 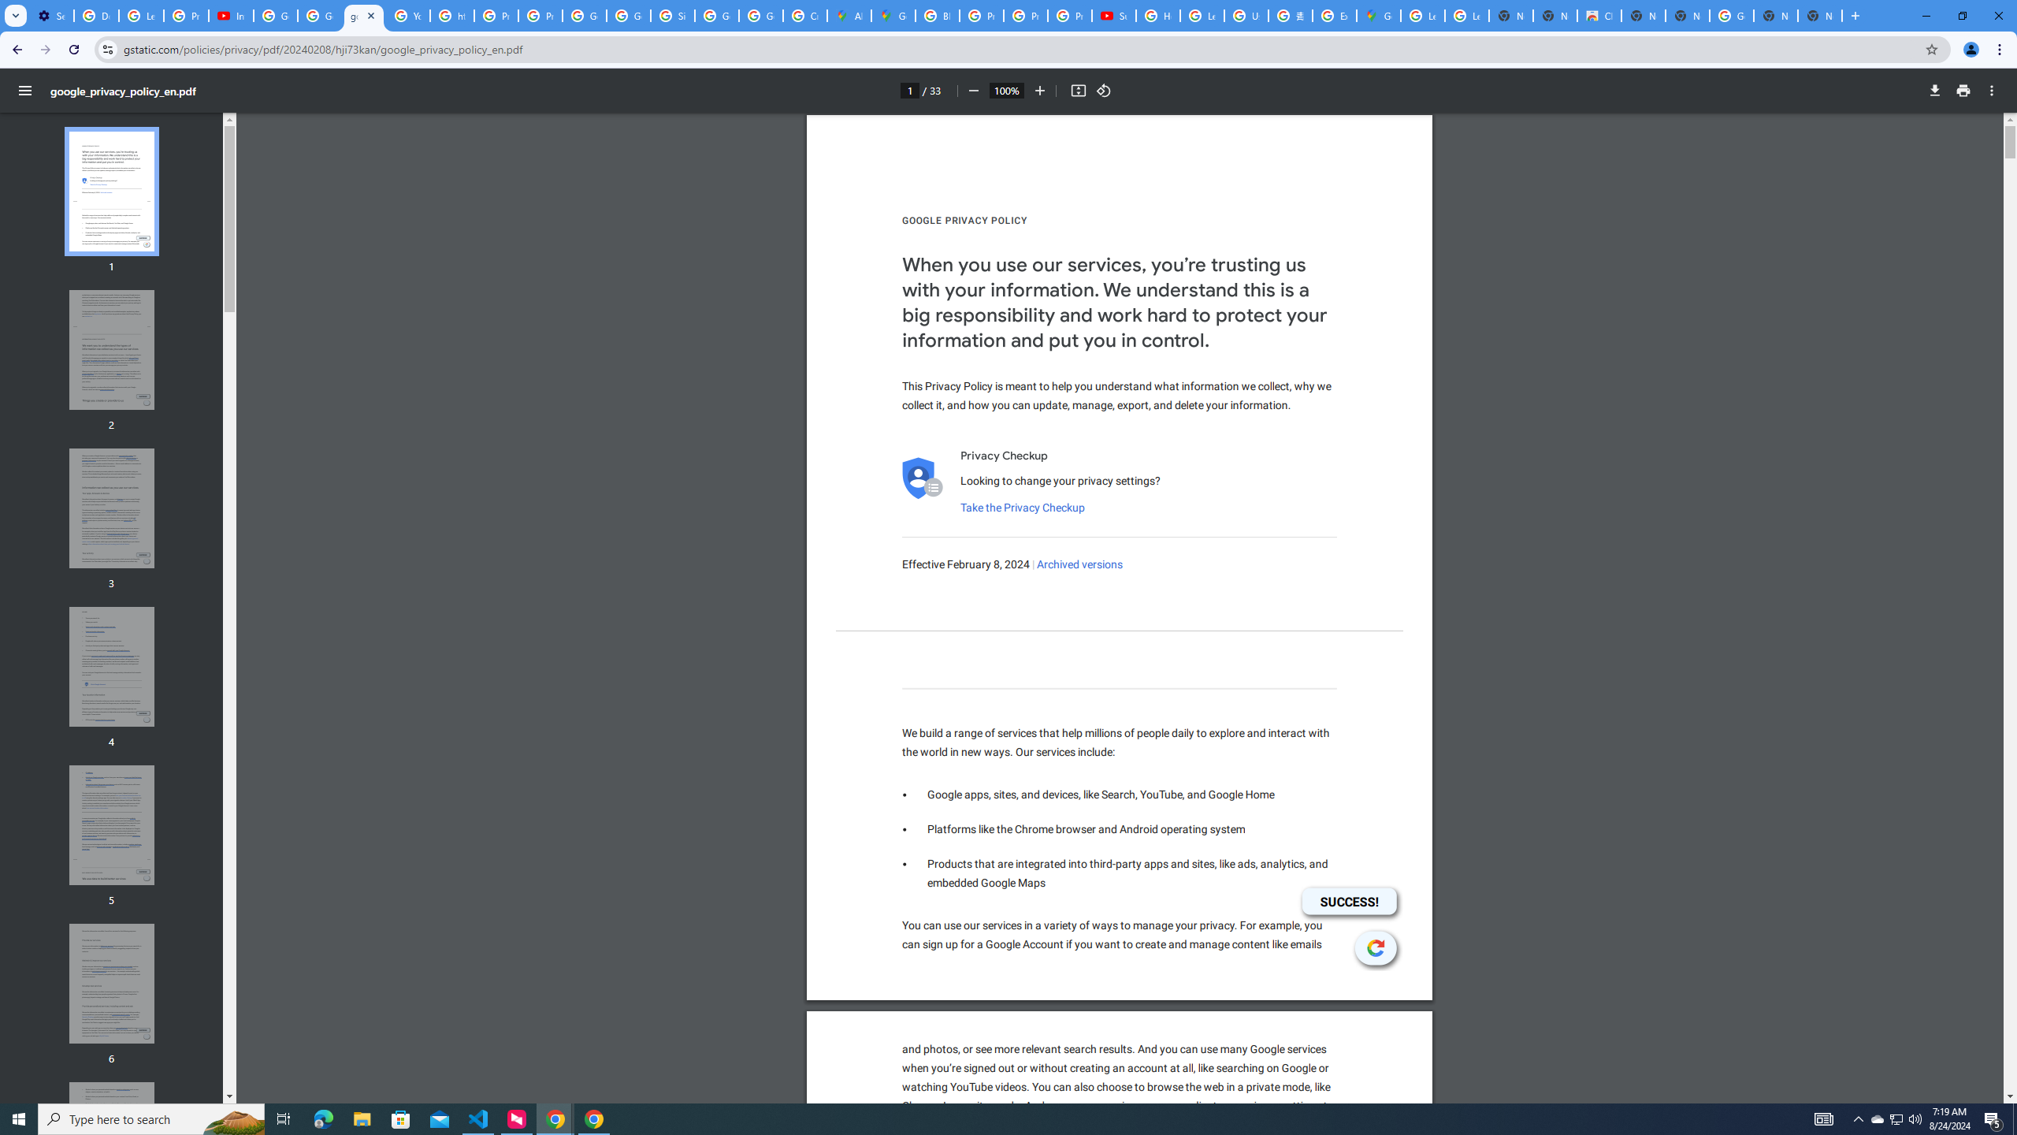 What do you see at coordinates (672, 16) in the screenshot?
I see `Sign in - Google Accounts` at bounding box center [672, 16].